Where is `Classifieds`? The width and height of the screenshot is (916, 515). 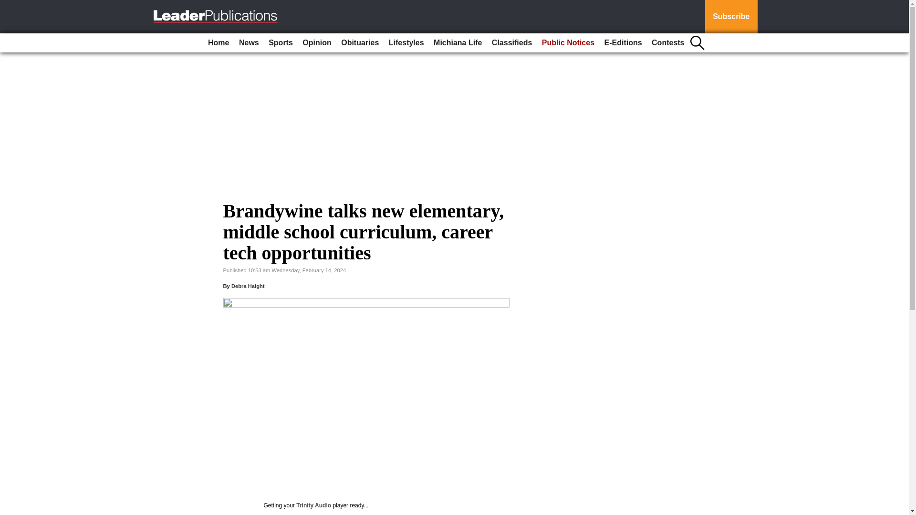 Classifieds is located at coordinates (512, 43).